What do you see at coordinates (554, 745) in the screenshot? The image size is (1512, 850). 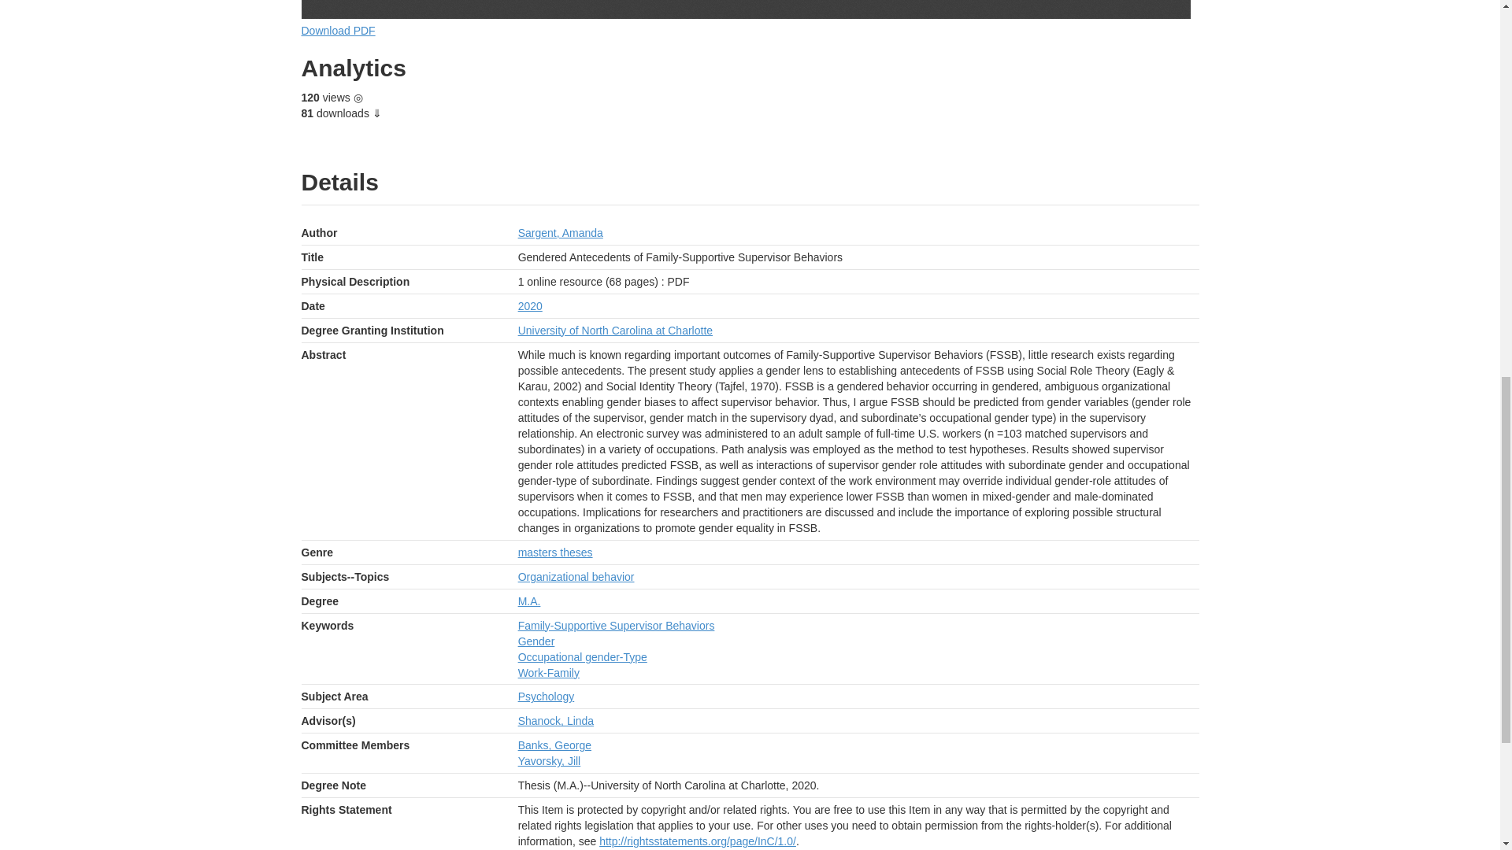 I see `Banks, George` at bounding box center [554, 745].